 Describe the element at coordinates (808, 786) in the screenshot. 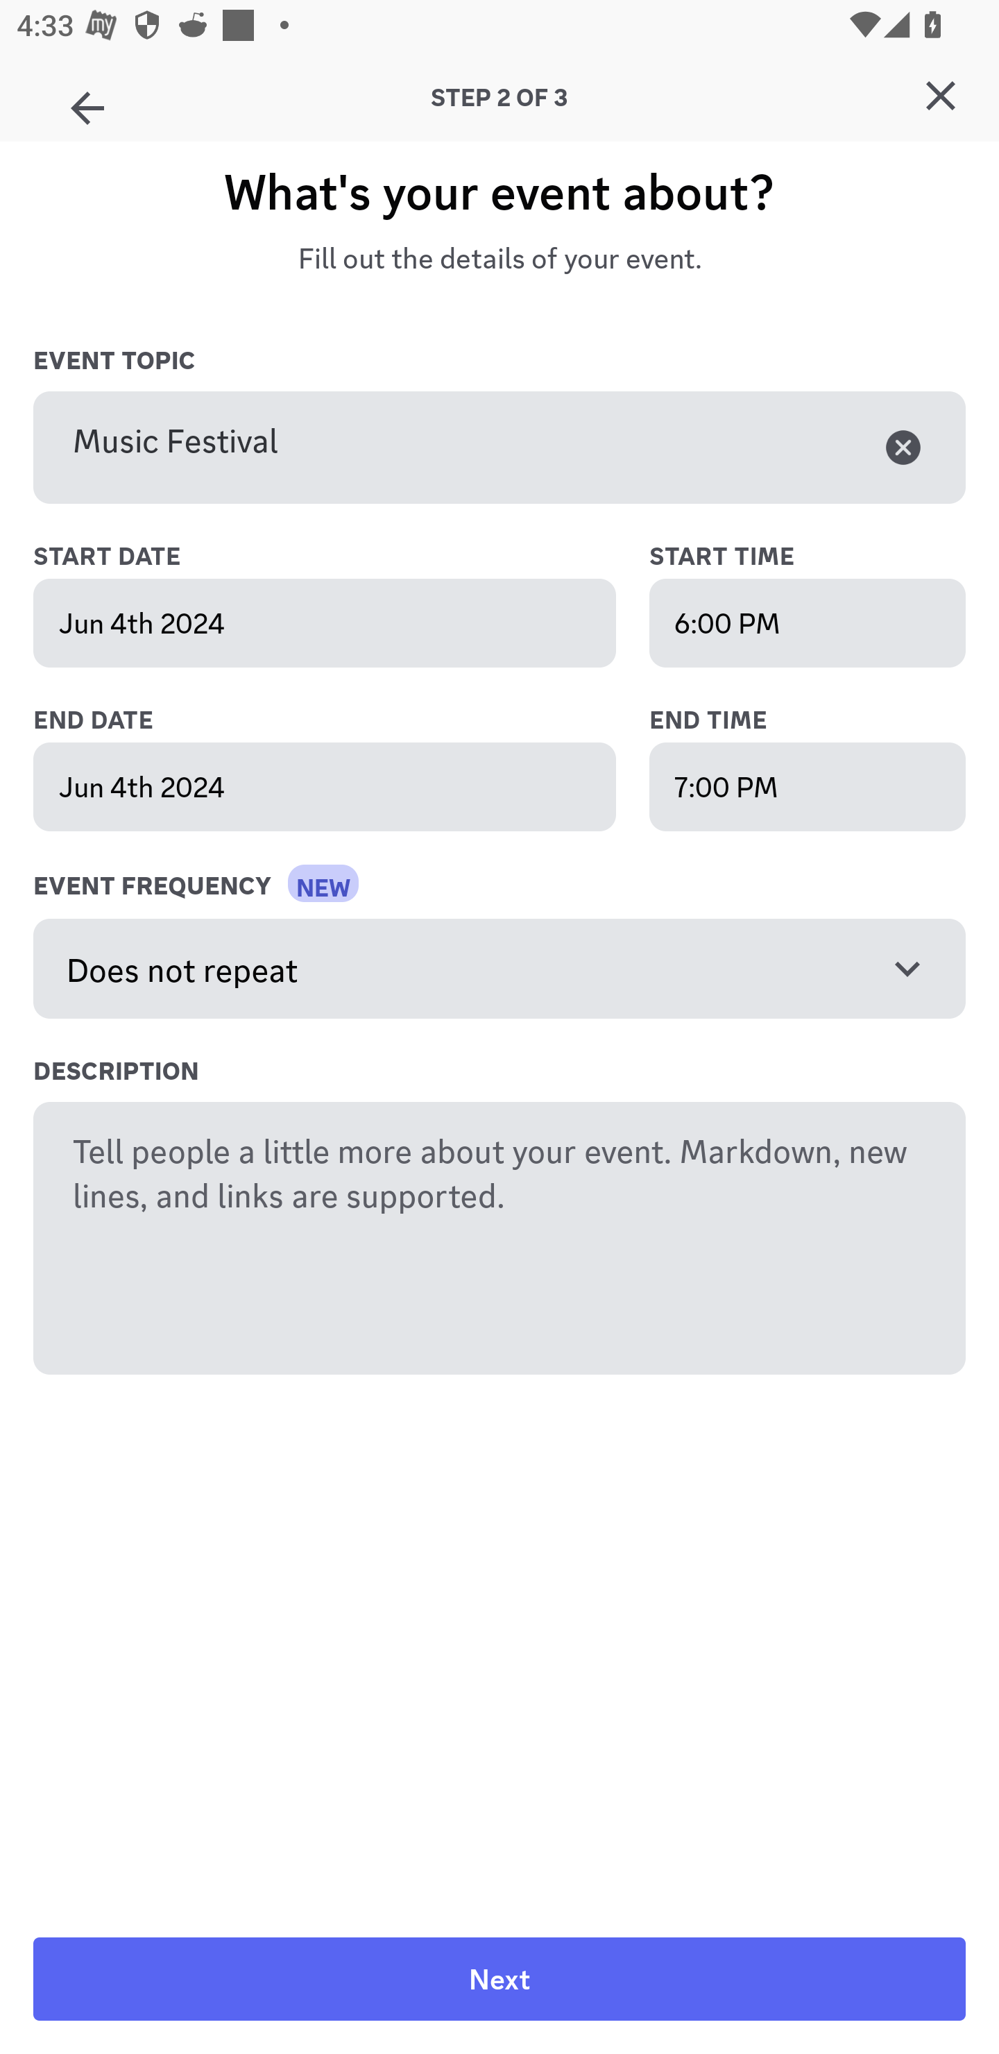

I see `End Time, 7:00 PM 7:00 PM` at that location.